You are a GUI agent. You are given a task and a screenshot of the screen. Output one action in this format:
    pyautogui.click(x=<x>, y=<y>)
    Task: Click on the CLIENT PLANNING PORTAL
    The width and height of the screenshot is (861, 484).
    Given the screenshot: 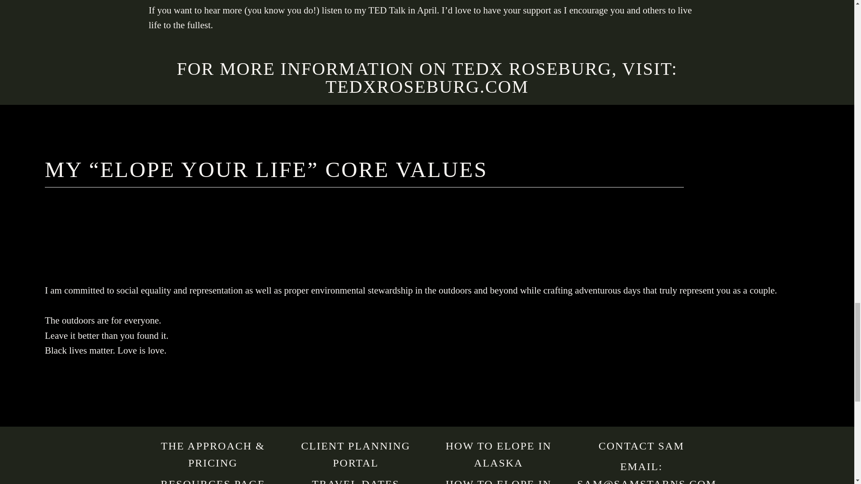 What is the action you would take?
    pyautogui.click(x=355, y=454)
    